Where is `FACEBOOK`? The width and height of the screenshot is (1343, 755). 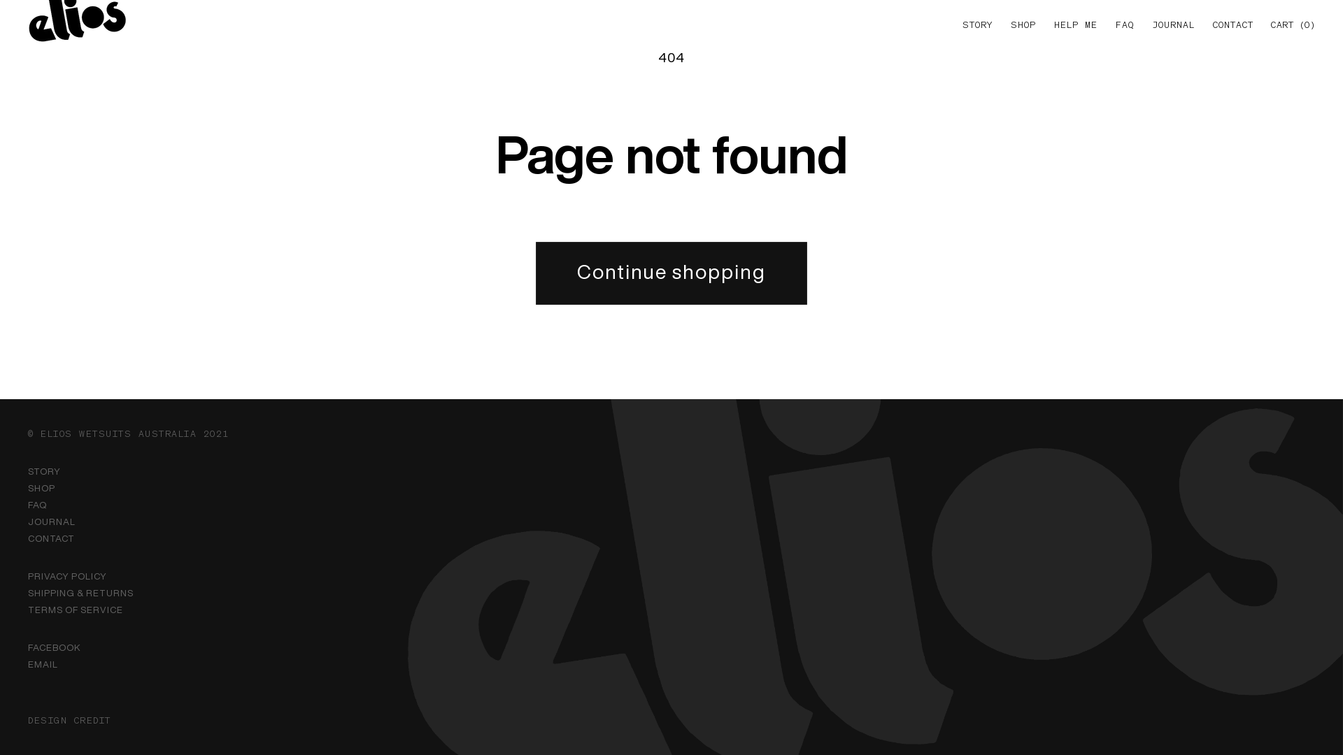
FACEBOOK is located at coordinates (55, 647).